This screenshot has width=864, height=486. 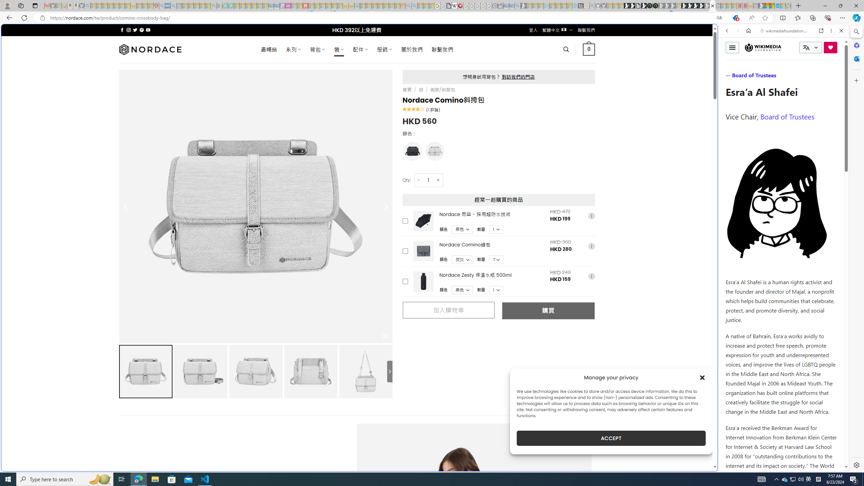 I want to click on Close split screen, so click(x=717, y=34).